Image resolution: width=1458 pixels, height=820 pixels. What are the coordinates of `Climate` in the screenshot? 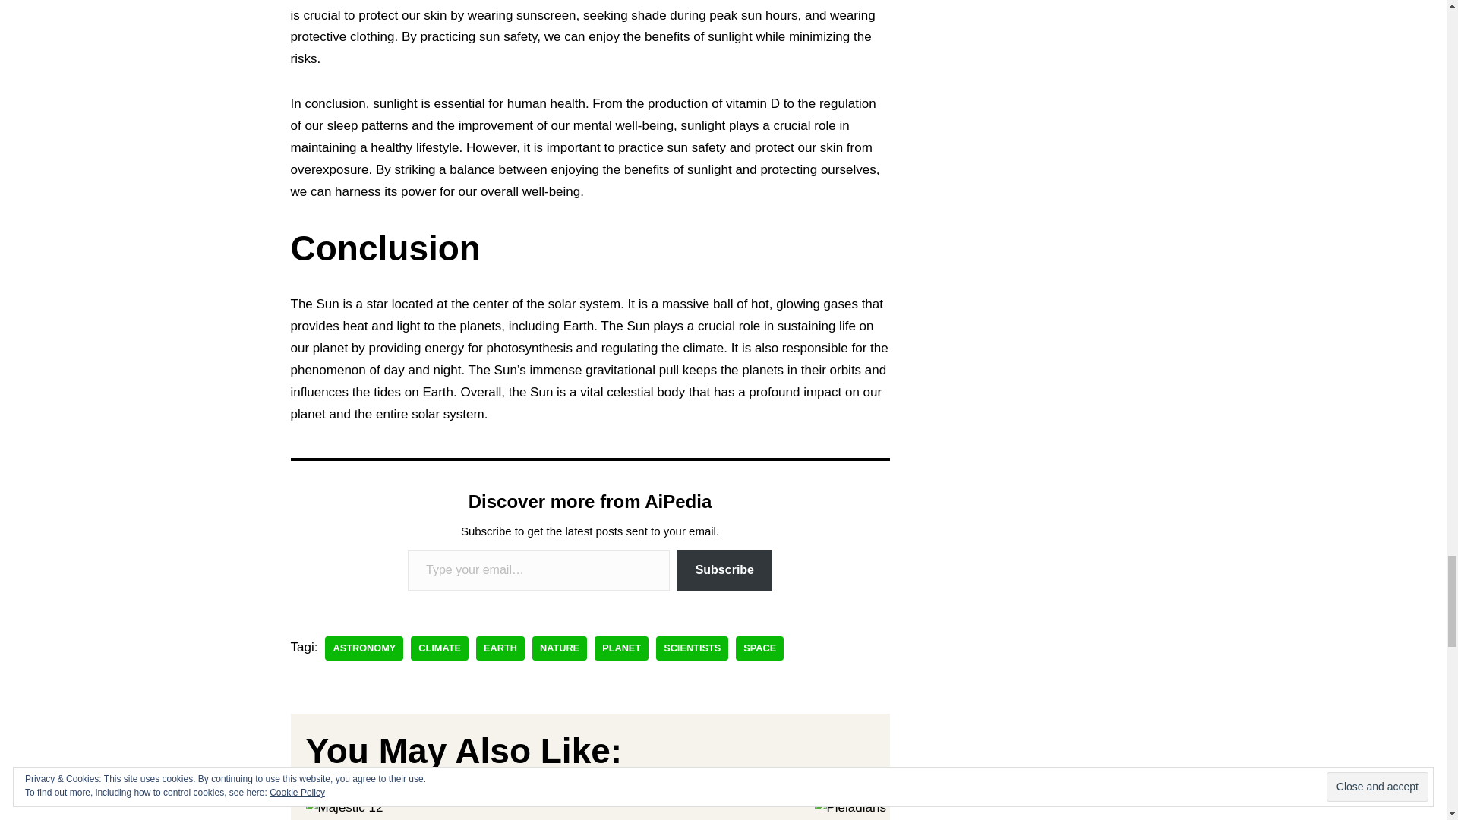 It's located at (439, 648).